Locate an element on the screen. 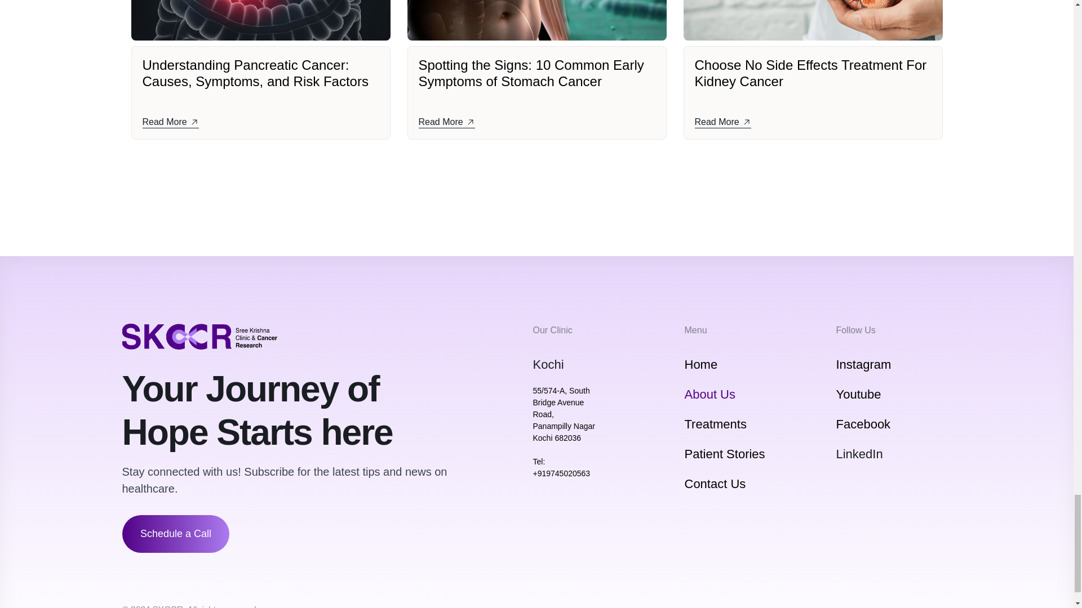  Explore More is located at coordinates (536, 184).